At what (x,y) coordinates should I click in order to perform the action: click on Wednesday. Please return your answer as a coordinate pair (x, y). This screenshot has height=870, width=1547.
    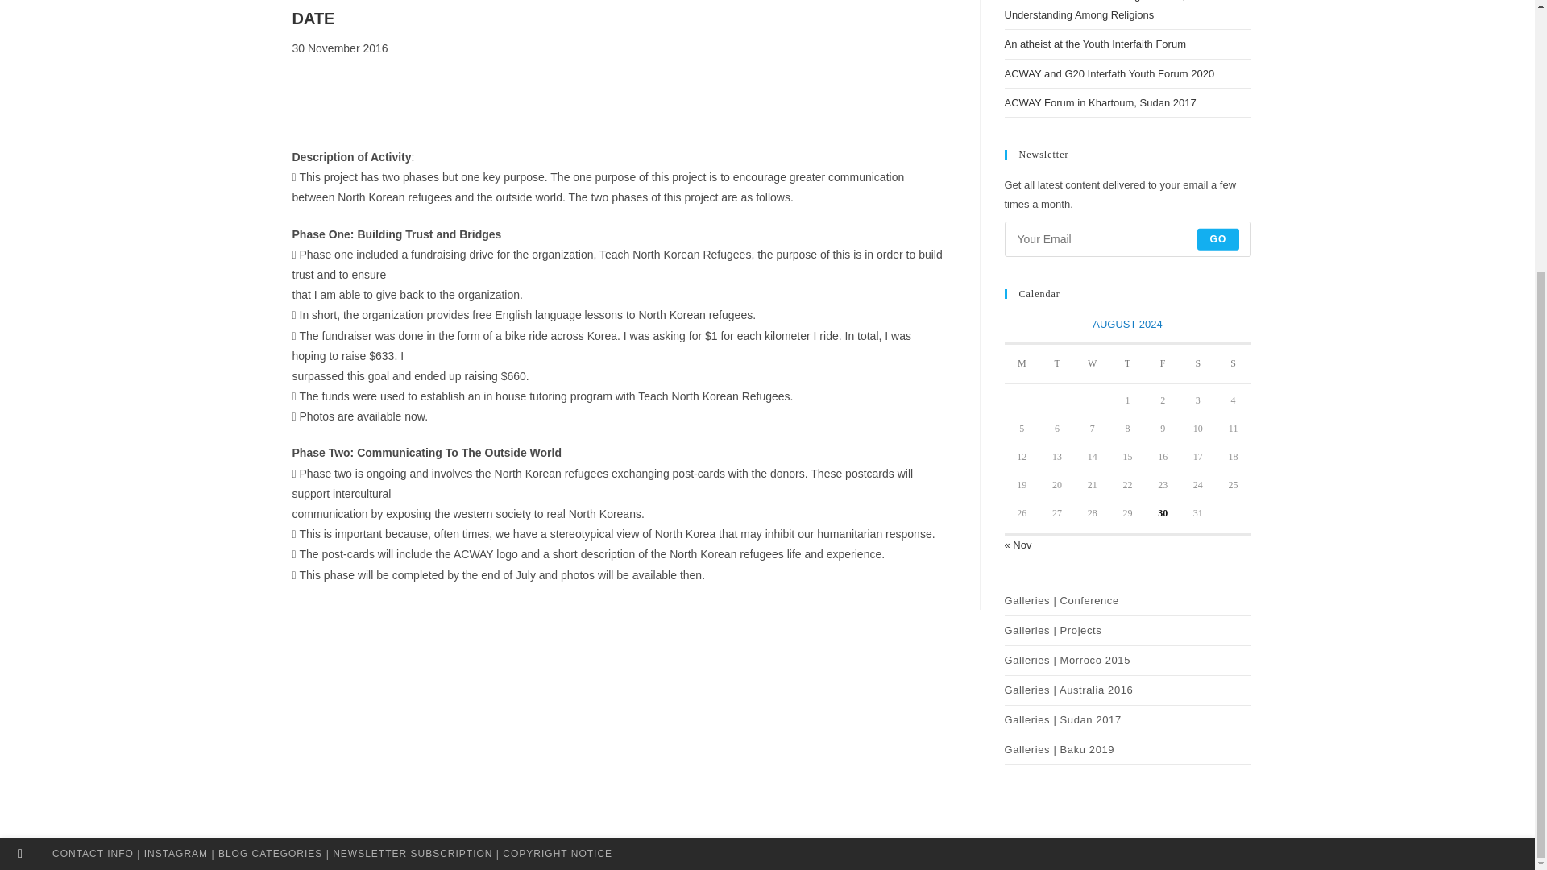
    Looking at the image, I should click on (1093, 363).